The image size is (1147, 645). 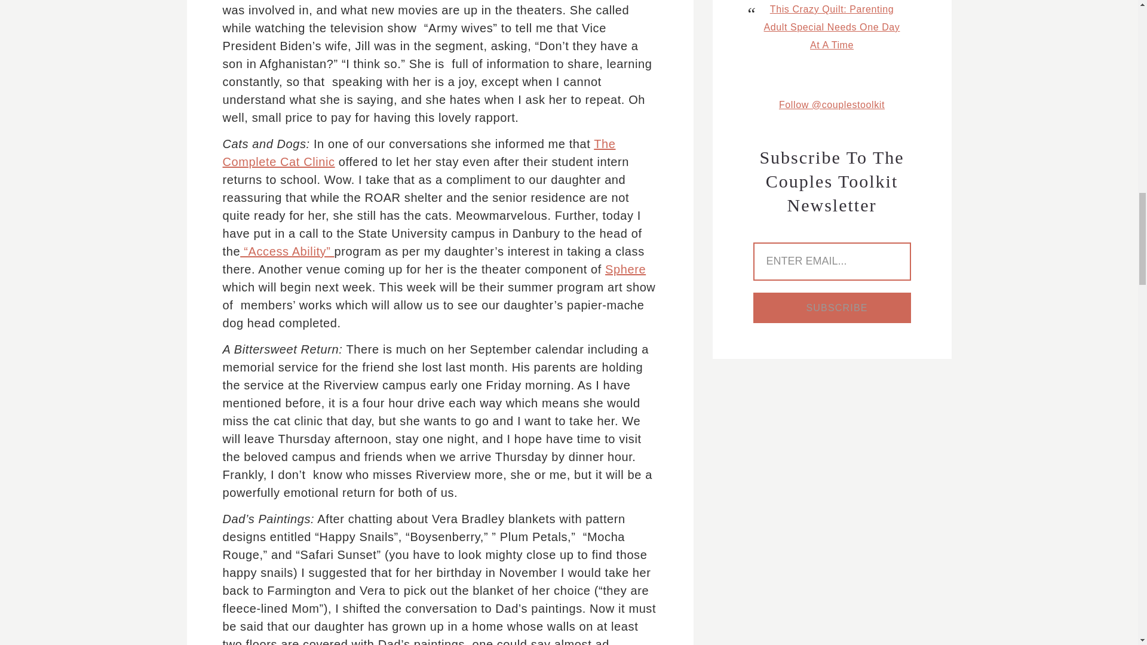 What do you see at coordinates (418, 153) in the screenshot?
I see `The Complete Cat Clinic` at bounding box center [418, 153].